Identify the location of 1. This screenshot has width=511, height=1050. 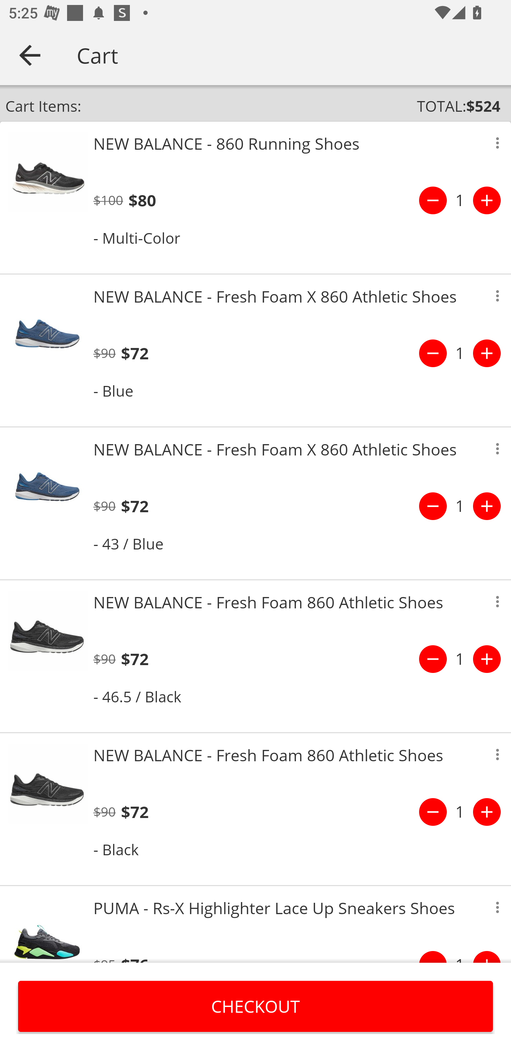
(460, 353).